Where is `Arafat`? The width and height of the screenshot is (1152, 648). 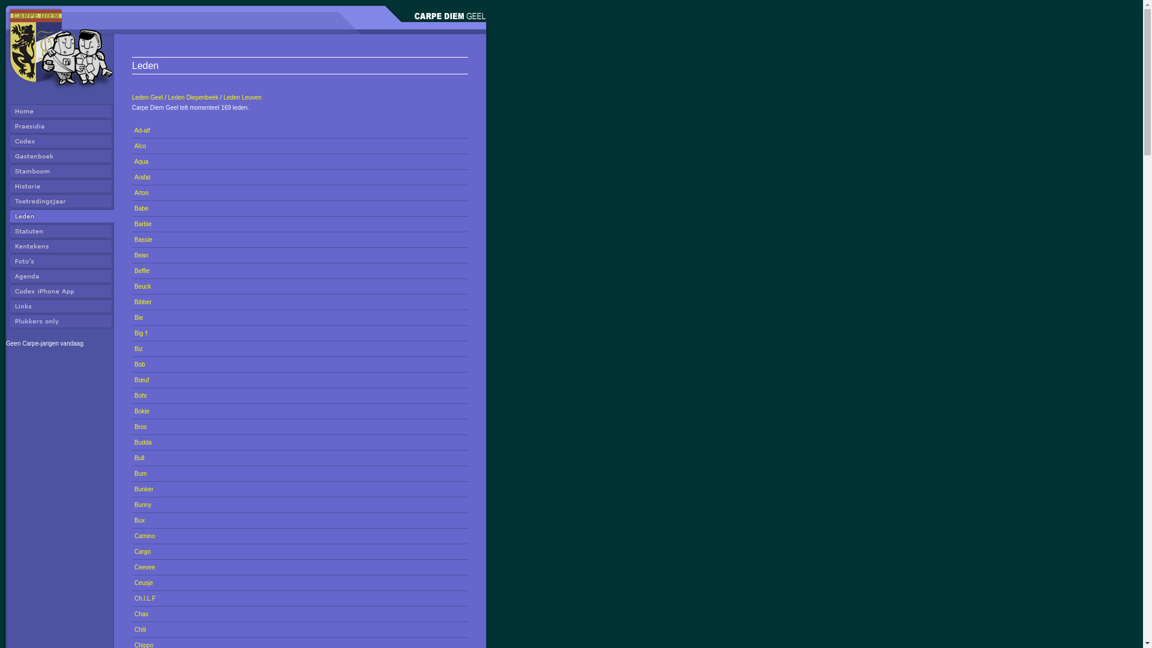 Arafat is located at coordinates (143, 178).